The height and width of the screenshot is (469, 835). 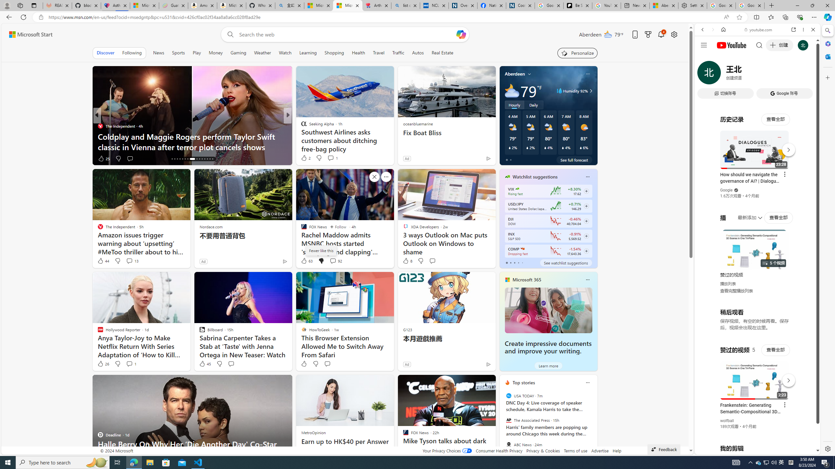 I want to click on Business Insider, so click(x=301, y=126).